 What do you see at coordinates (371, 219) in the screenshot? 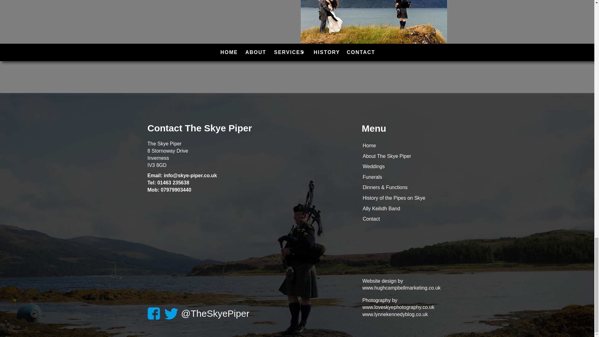
I see `Contact` at bounding box center [371, 219].